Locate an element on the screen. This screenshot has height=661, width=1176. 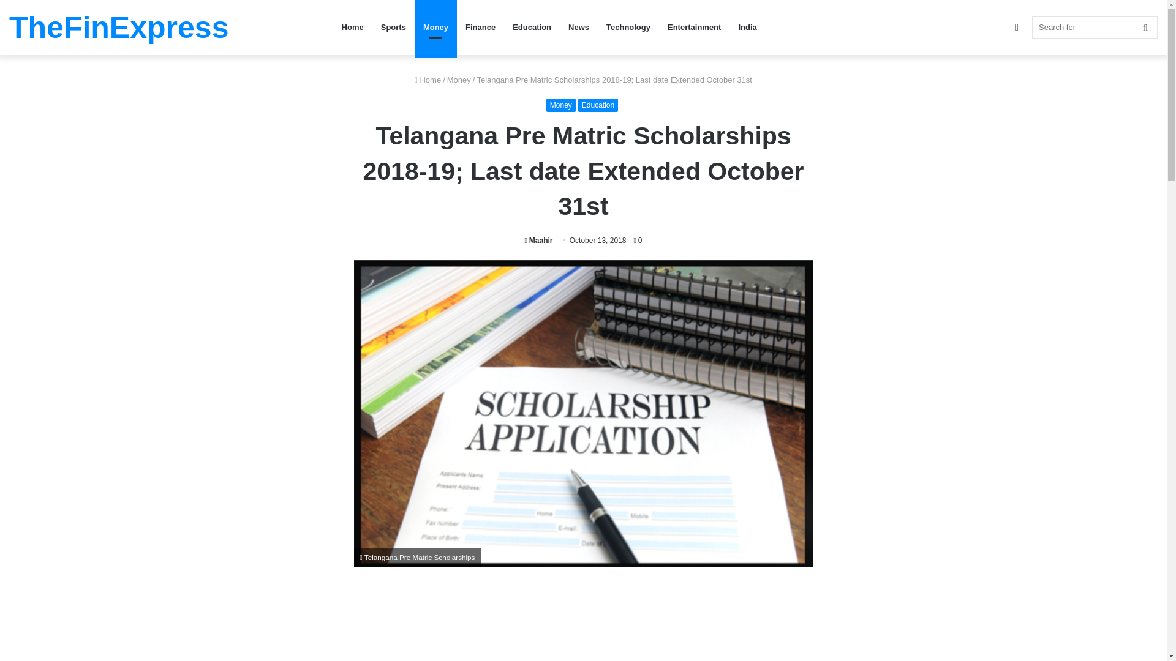
Education is located at coordinates (532, 27).